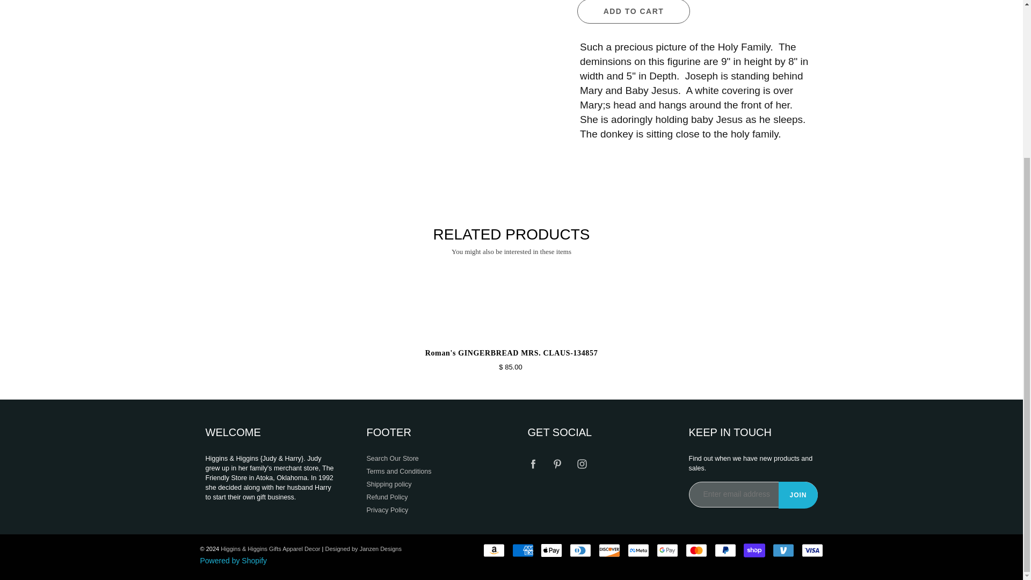 The width and height of the screenshot is (1031, 580). Describe the element at coordinates (494, 550) in the screenshot. I see `Amazon` at that location.